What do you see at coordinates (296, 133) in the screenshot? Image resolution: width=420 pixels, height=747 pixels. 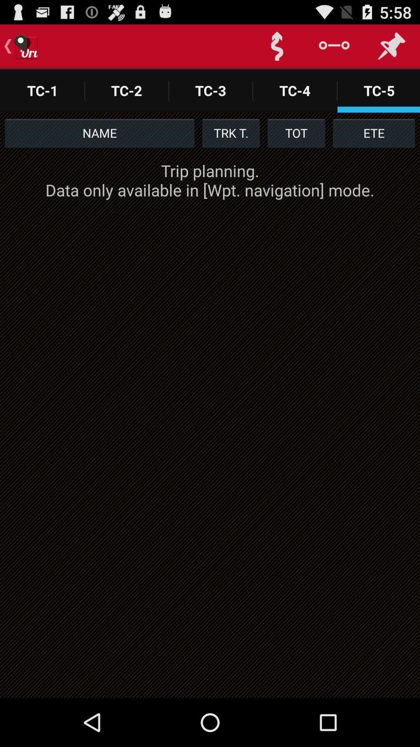 I see `open icon to the right of trk t. icon` at bounding box center [296, 133].